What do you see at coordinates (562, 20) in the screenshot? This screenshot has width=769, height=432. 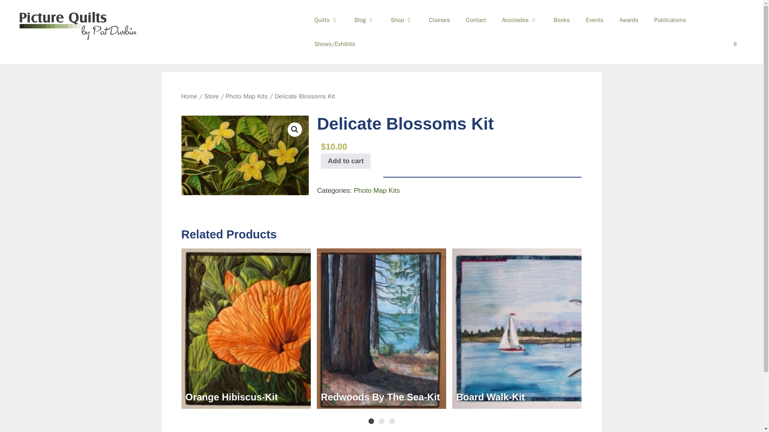 I see `Books` at bounding box center [562, 20].